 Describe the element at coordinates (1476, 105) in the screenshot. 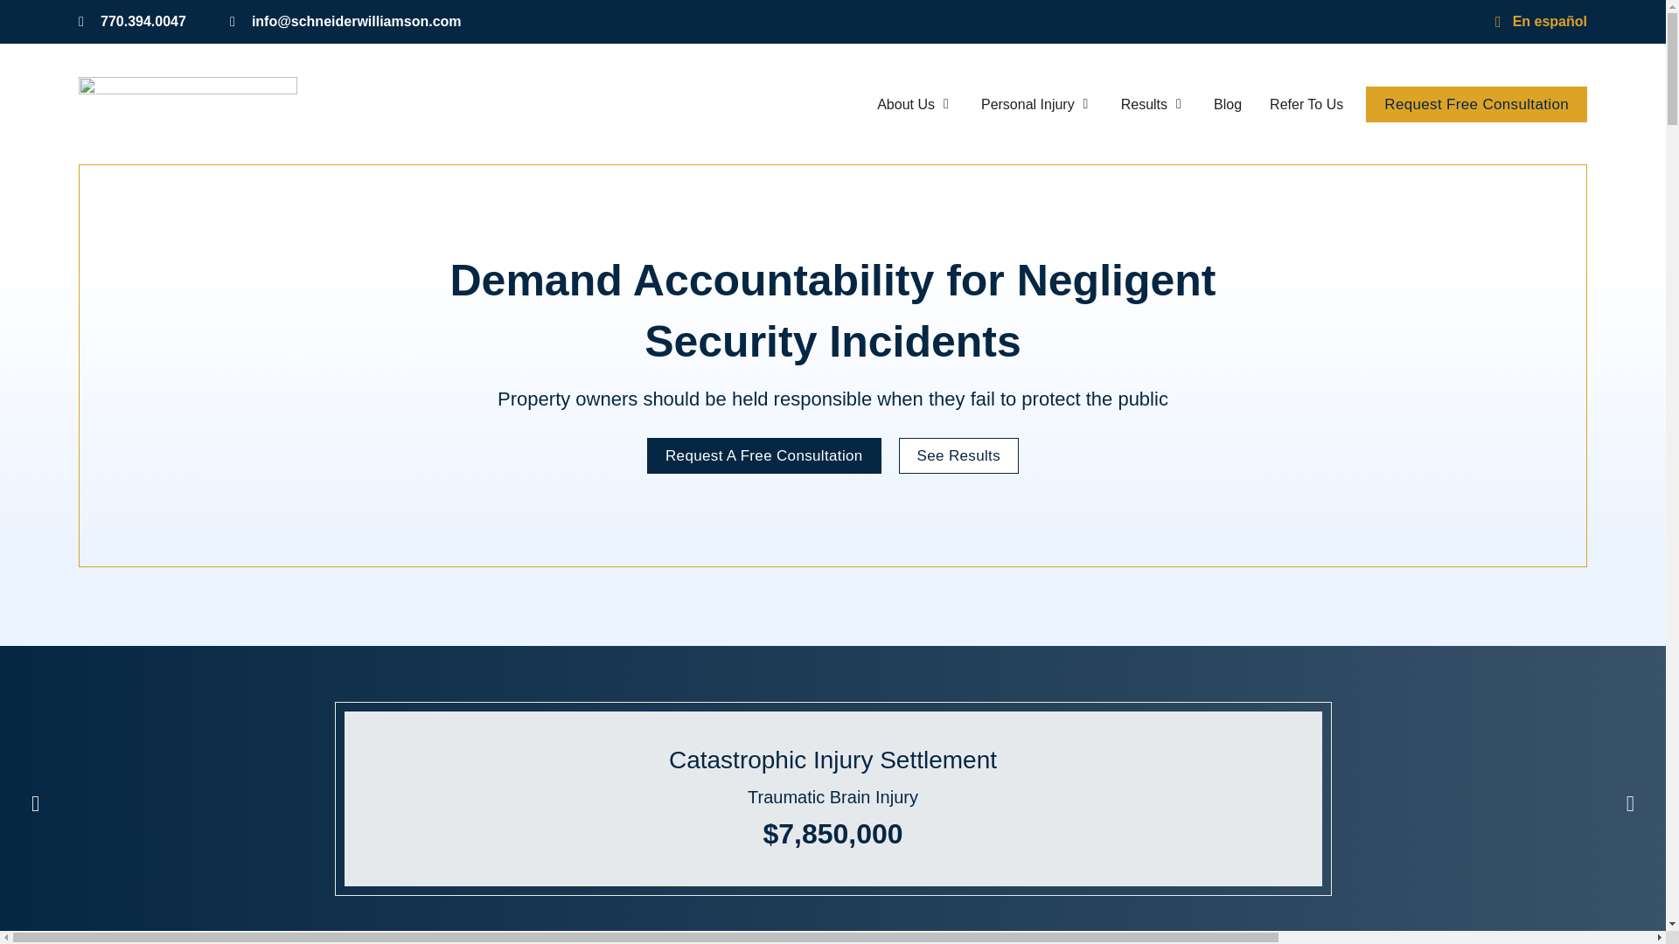

I see `Request Free Consultation` at that location.